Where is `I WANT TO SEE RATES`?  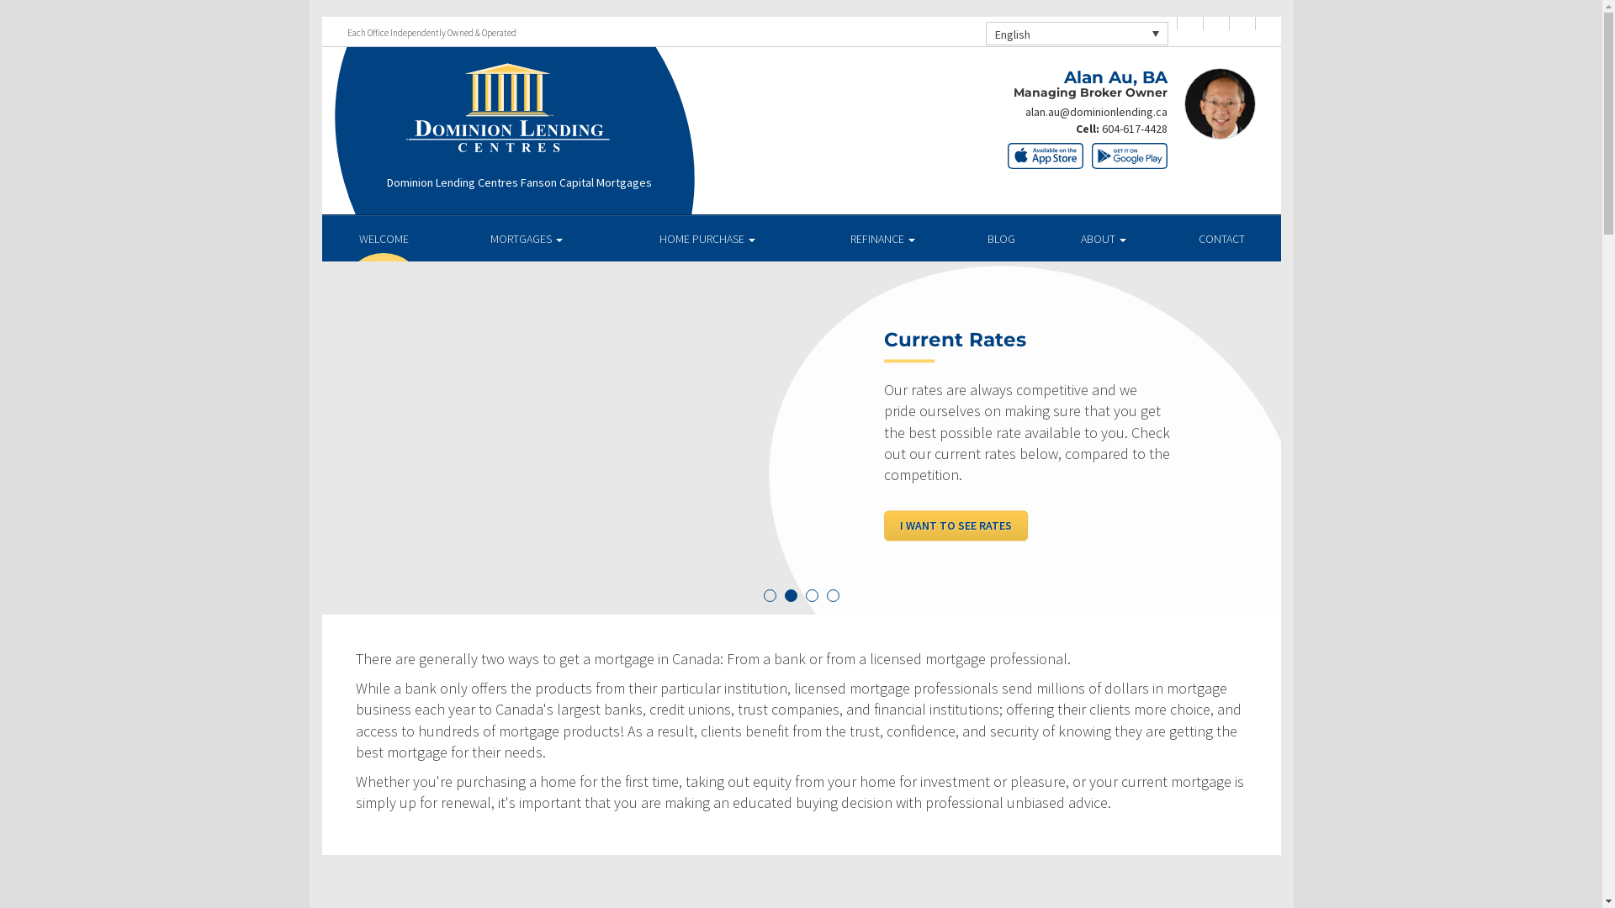 I WANT TO SEE RATES is located at coordinates (956, 525).